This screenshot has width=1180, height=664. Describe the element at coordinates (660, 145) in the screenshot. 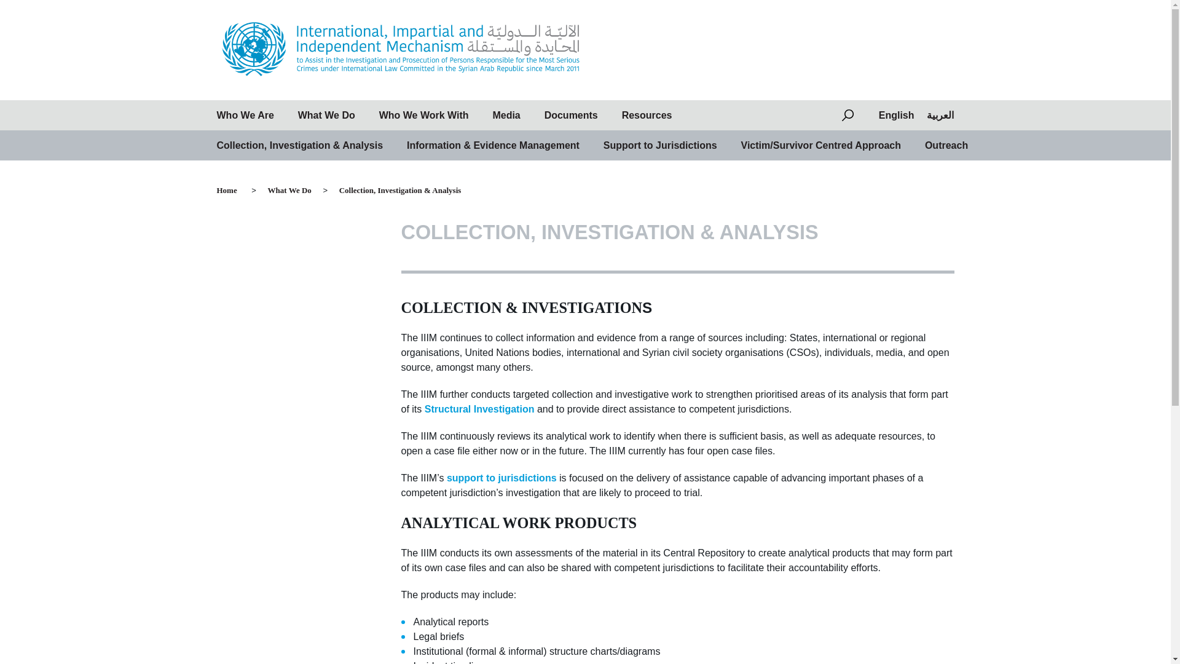

I see `Support to Jurisdictions` at that location.